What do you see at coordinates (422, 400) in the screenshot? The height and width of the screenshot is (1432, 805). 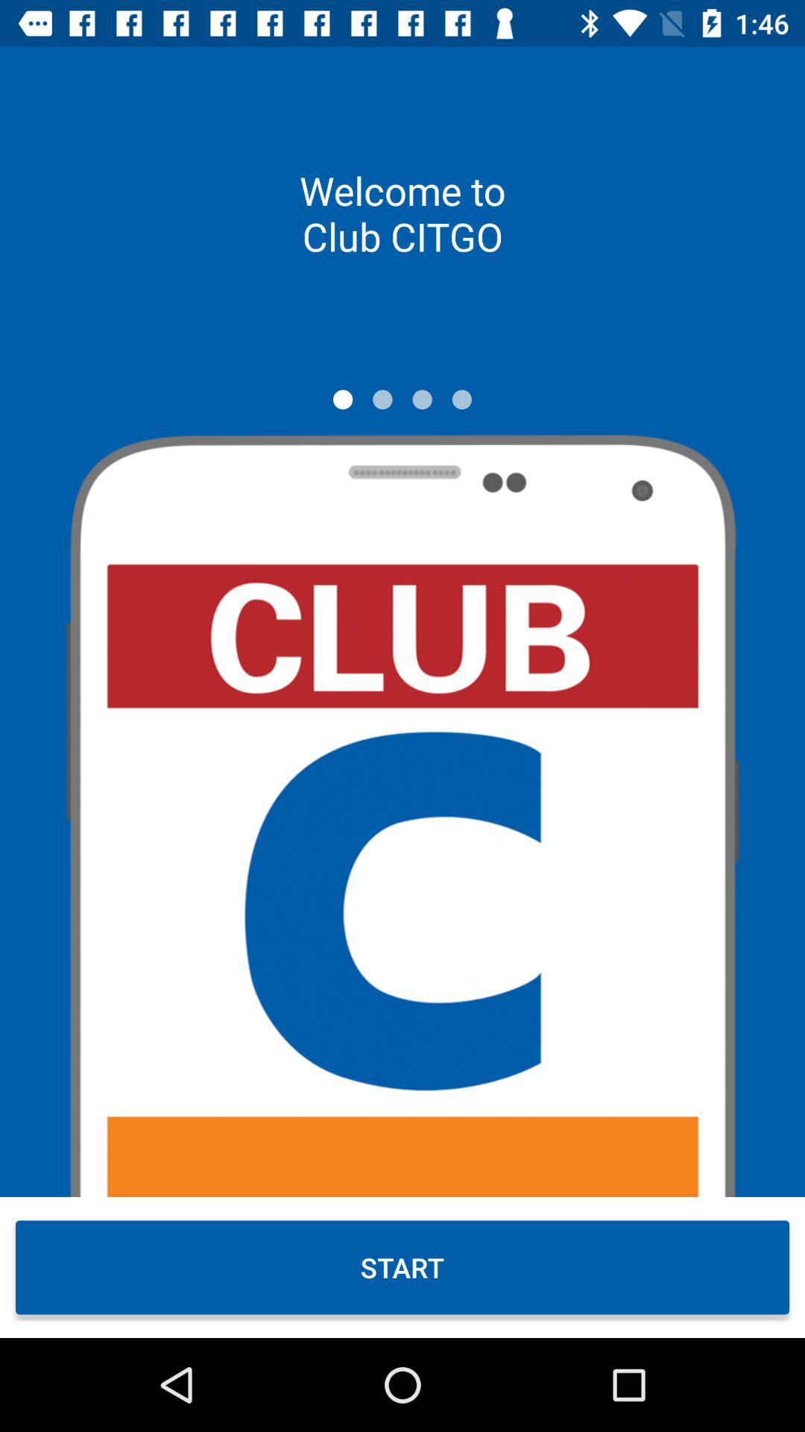 I see `click more information` at bounding box center [422, 400].